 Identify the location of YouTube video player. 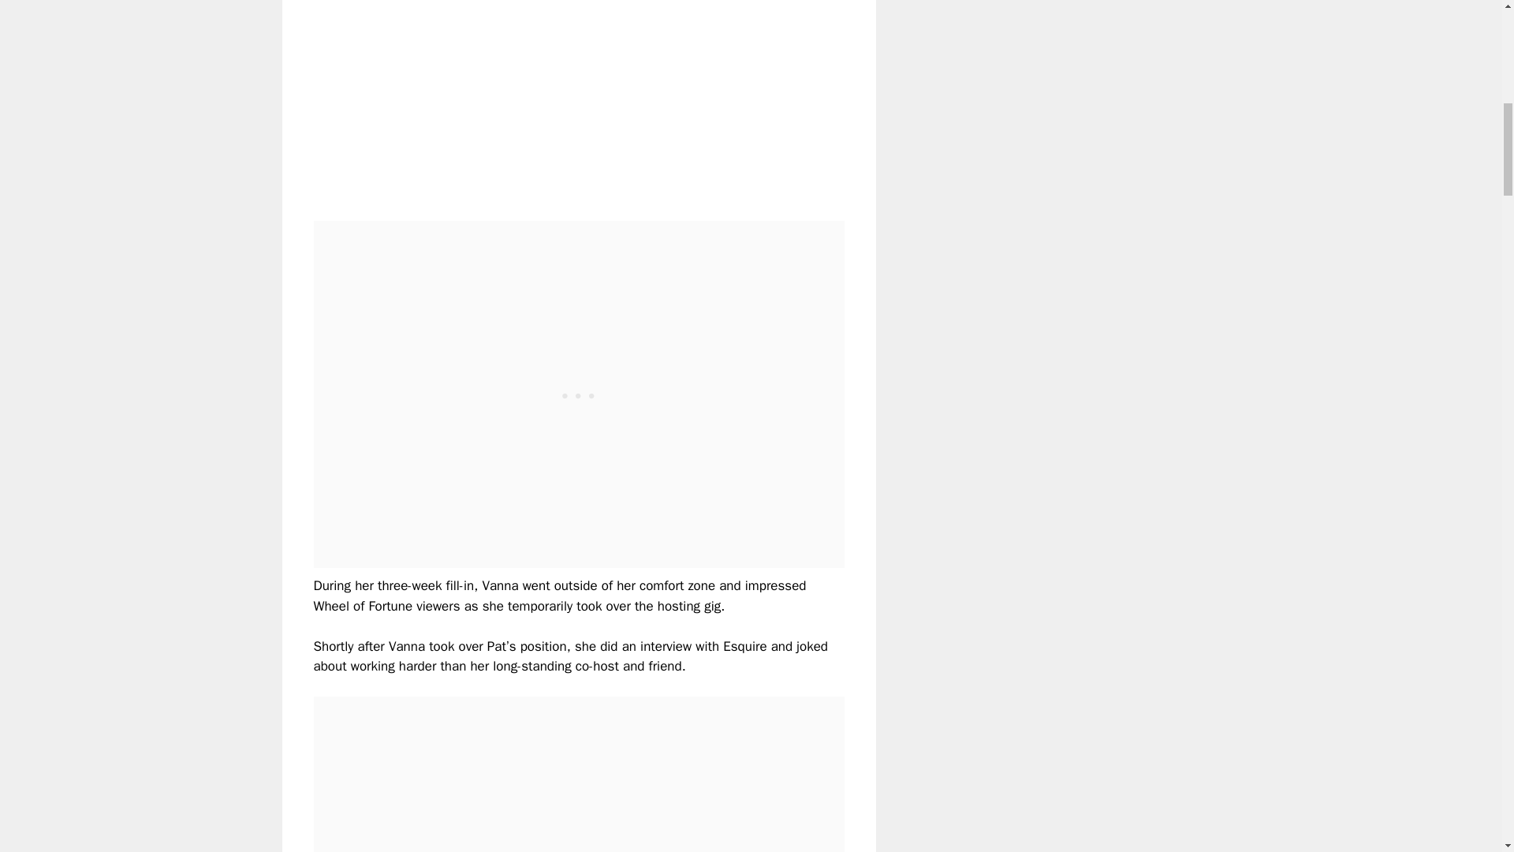
(535, 98).